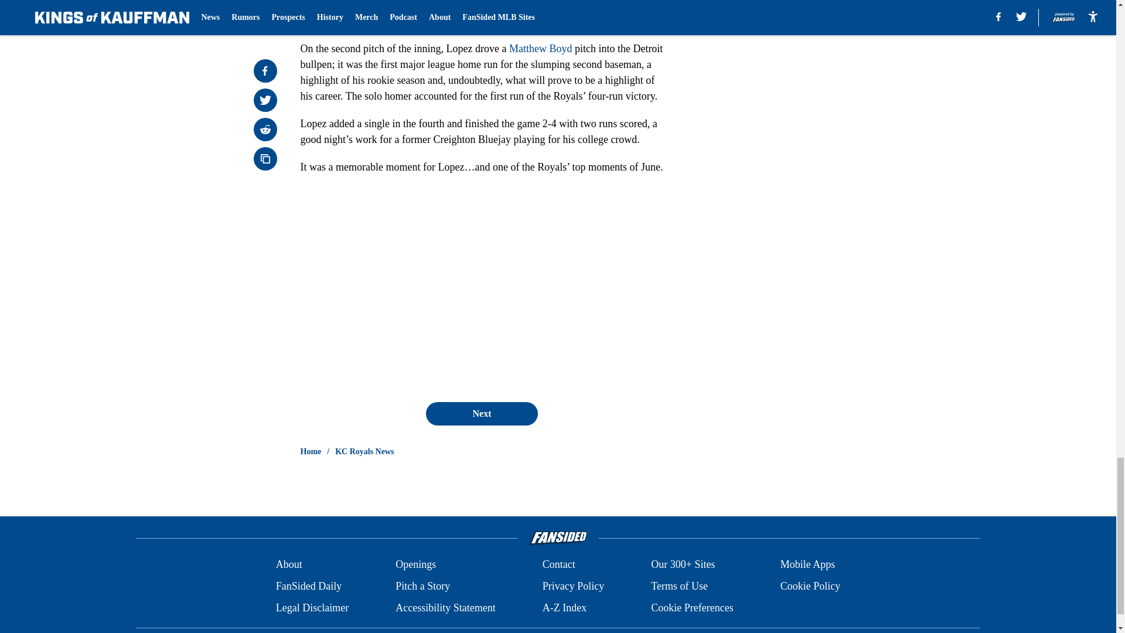 This screenshot has height=633, width=1125. What do you see at coordinates (808, 565) in the screenshot?
I see `Mobile Apps` at bounding box center [808, 565].